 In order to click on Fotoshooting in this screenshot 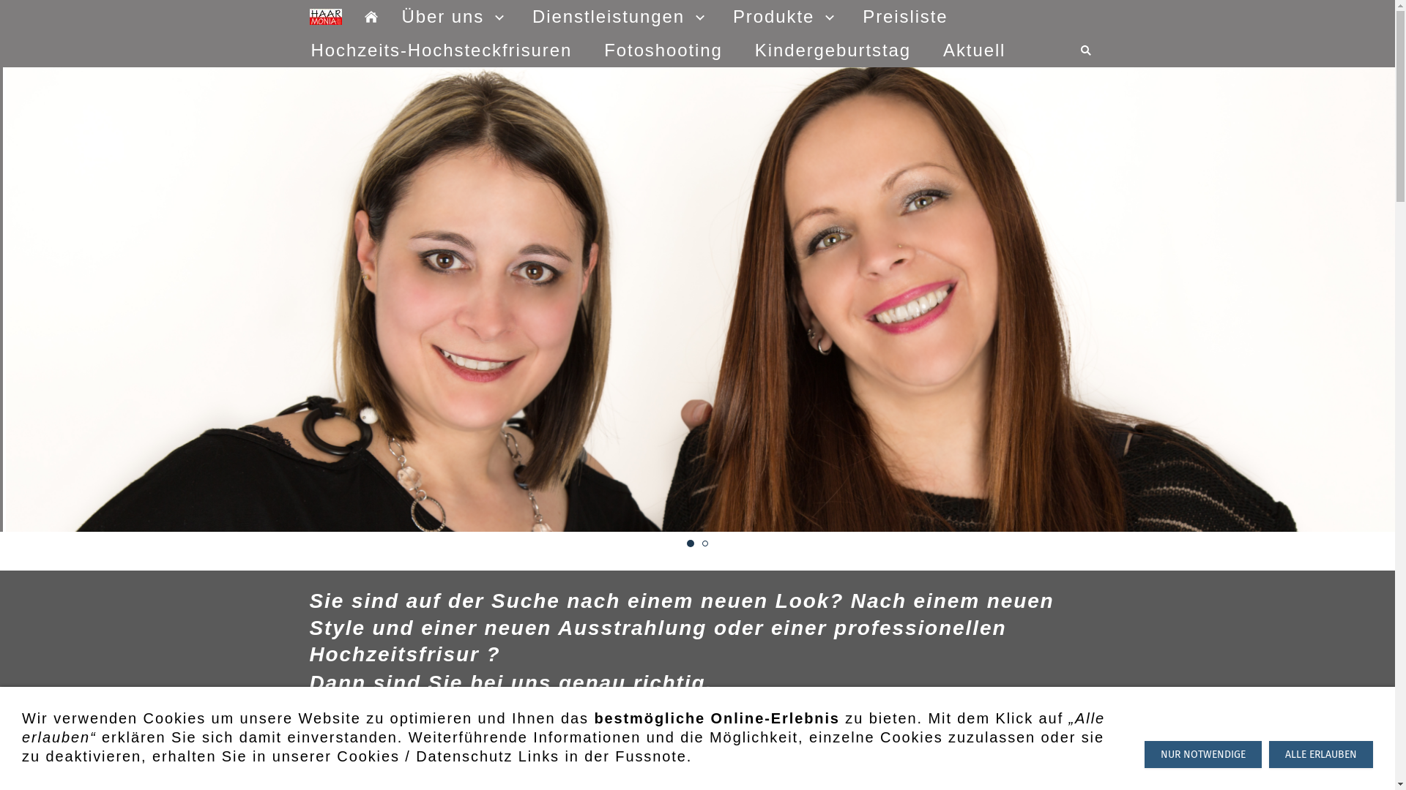, I will do `click(663, 50)`.